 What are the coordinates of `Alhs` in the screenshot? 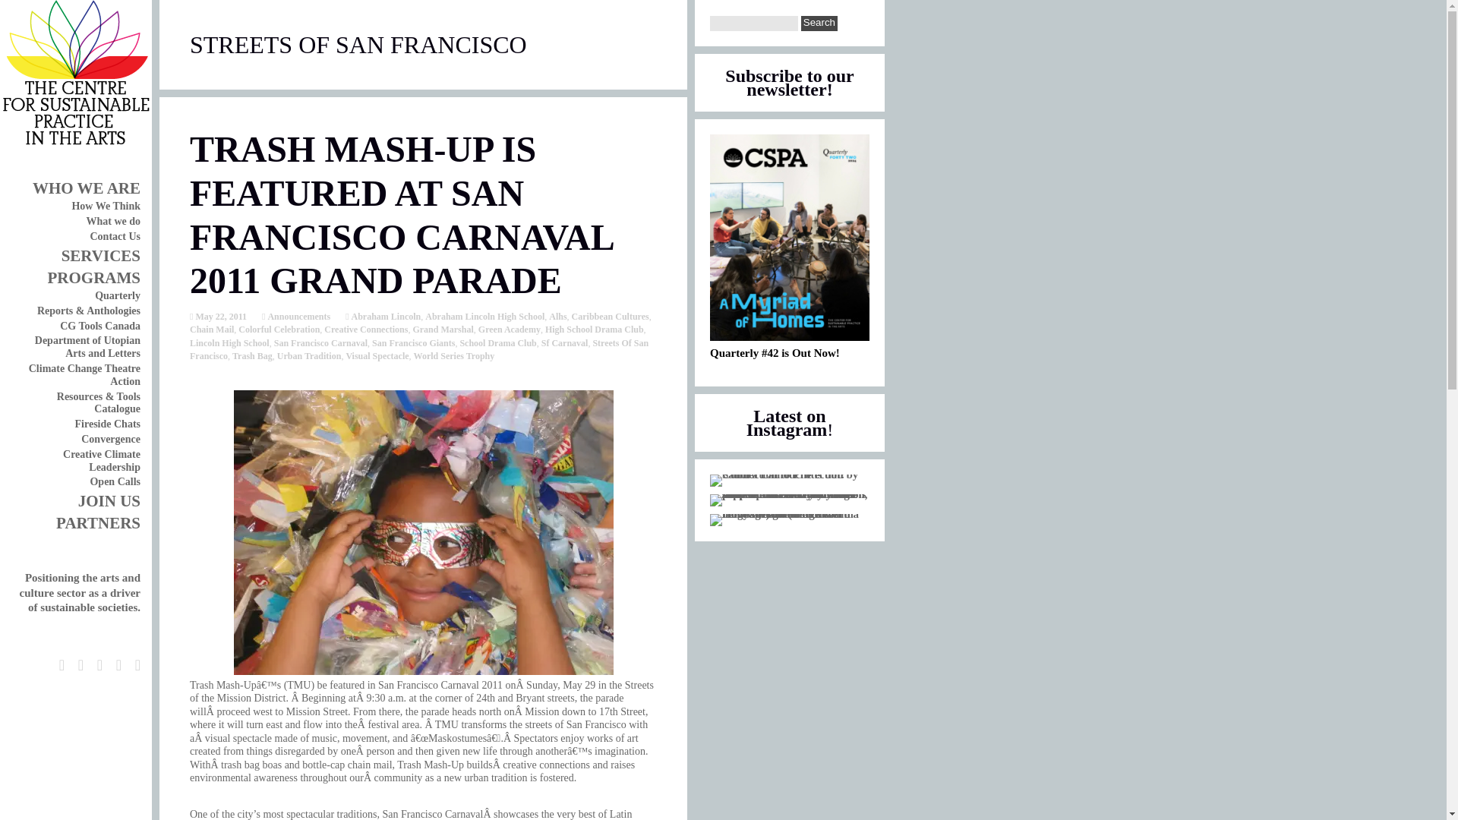 It's located at (557, 317).